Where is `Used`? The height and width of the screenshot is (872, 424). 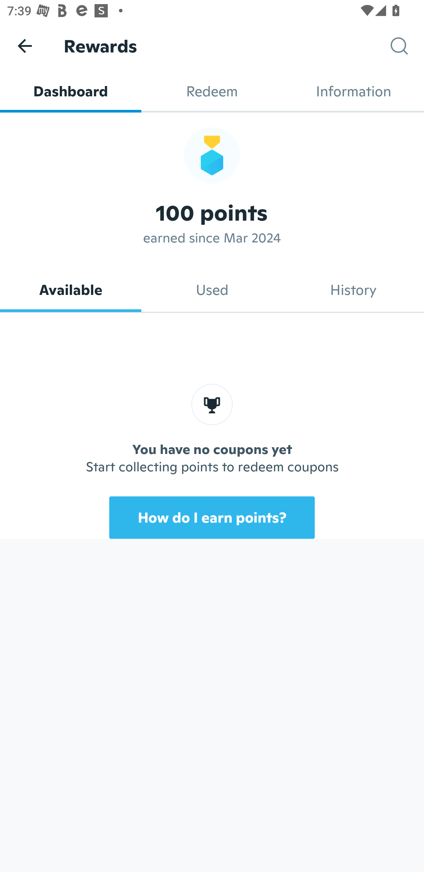
Used is located at coordinates (212, 290).